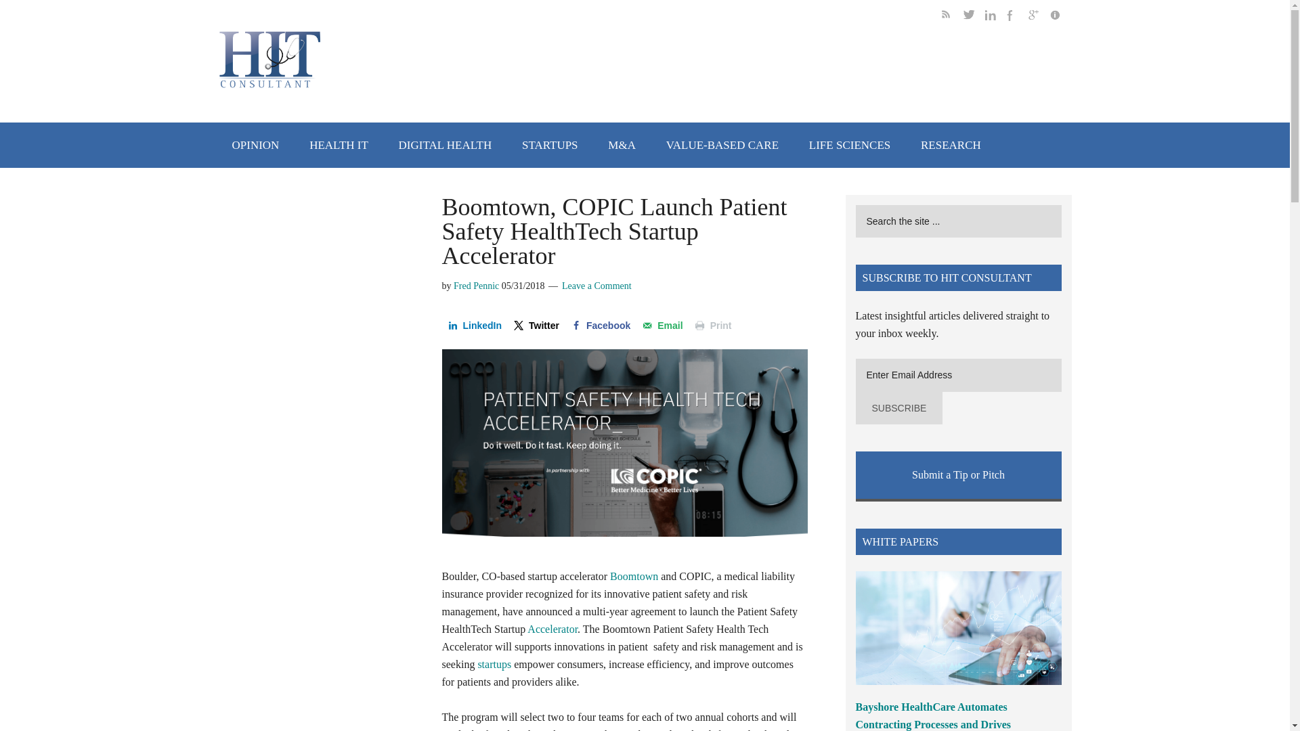 This screenshot has width=1300, height=731. What do you see at coordinates (1039, 17) in the screenshot?
I see `follow` at bounding box center [1039, 17].